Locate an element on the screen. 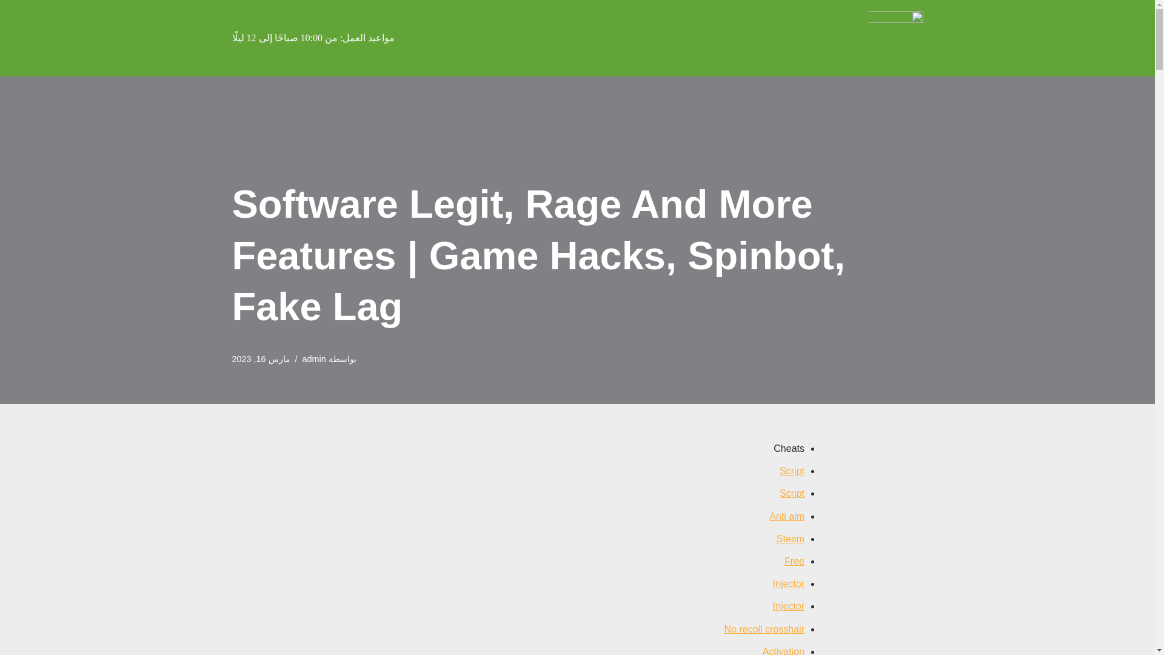  No recoil crosshair is located at coordinates (764, 628).